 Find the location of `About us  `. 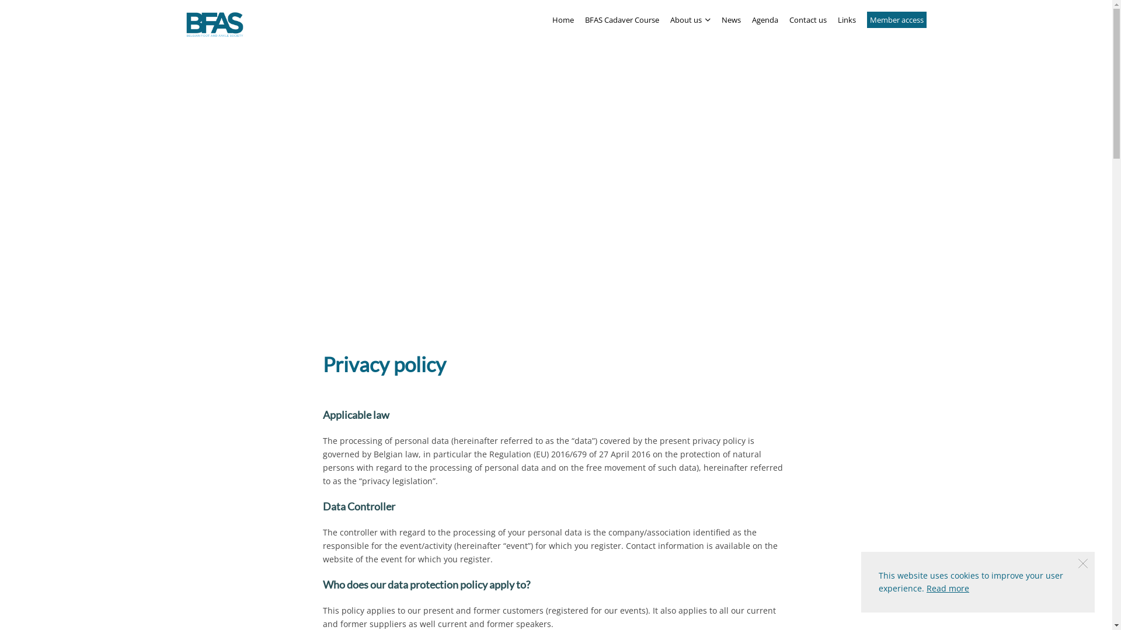

About us   is located at coordinates (690, 20).